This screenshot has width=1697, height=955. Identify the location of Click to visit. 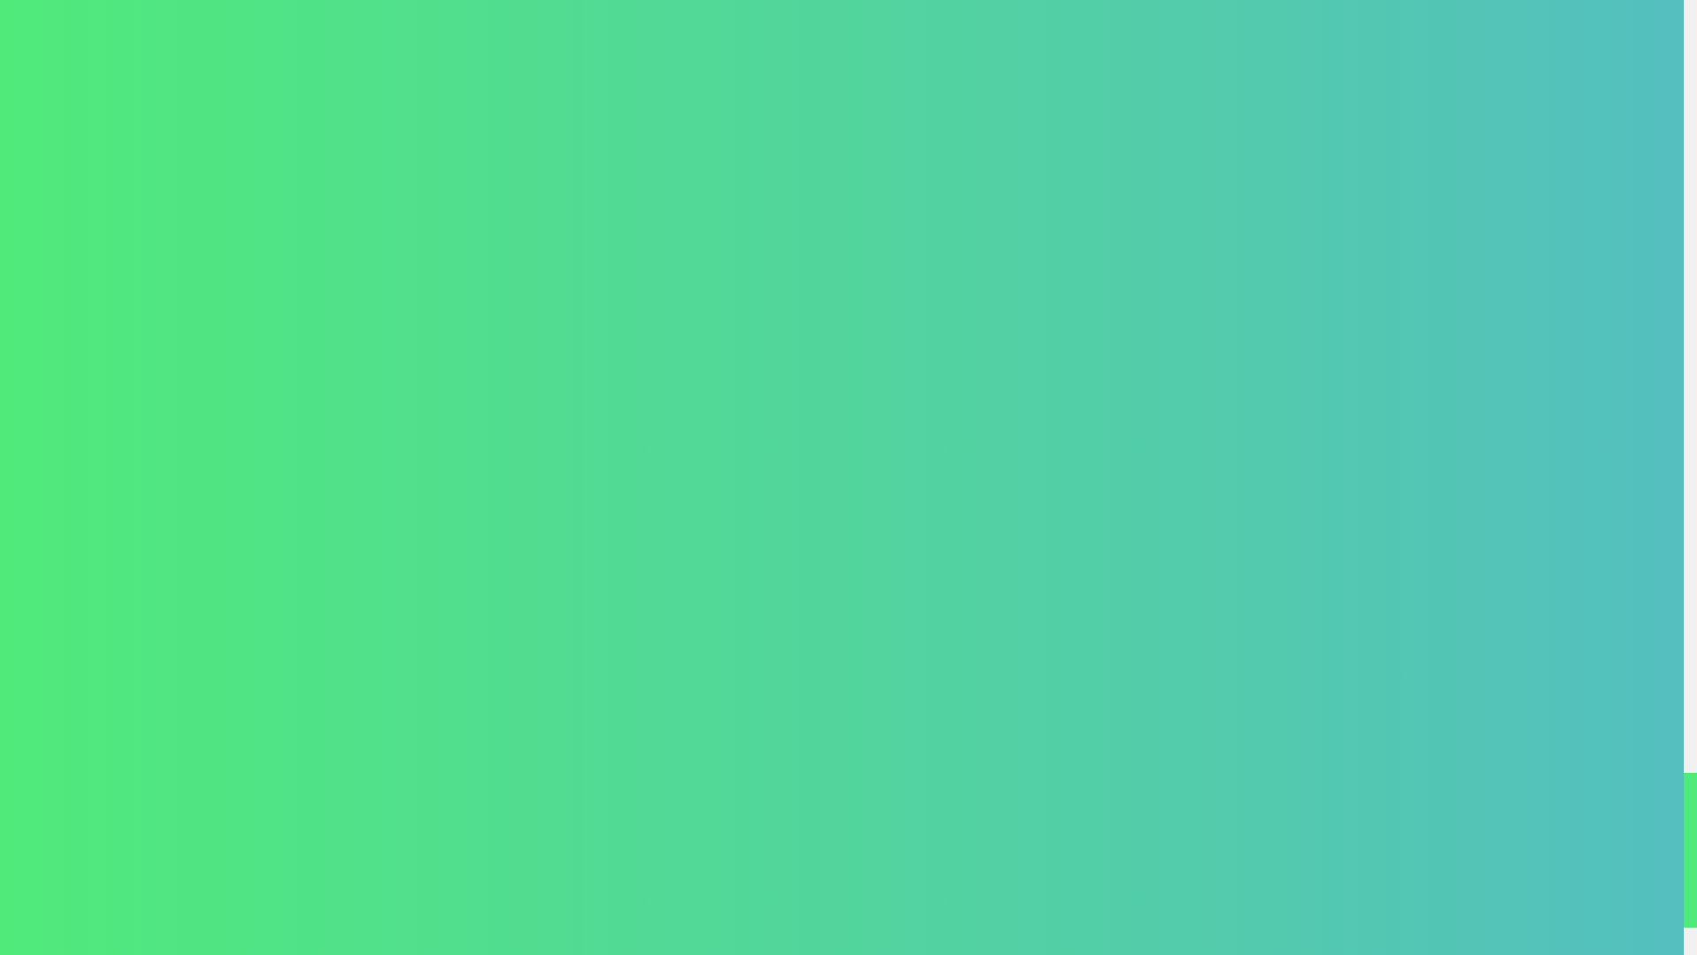
(1391, 867).